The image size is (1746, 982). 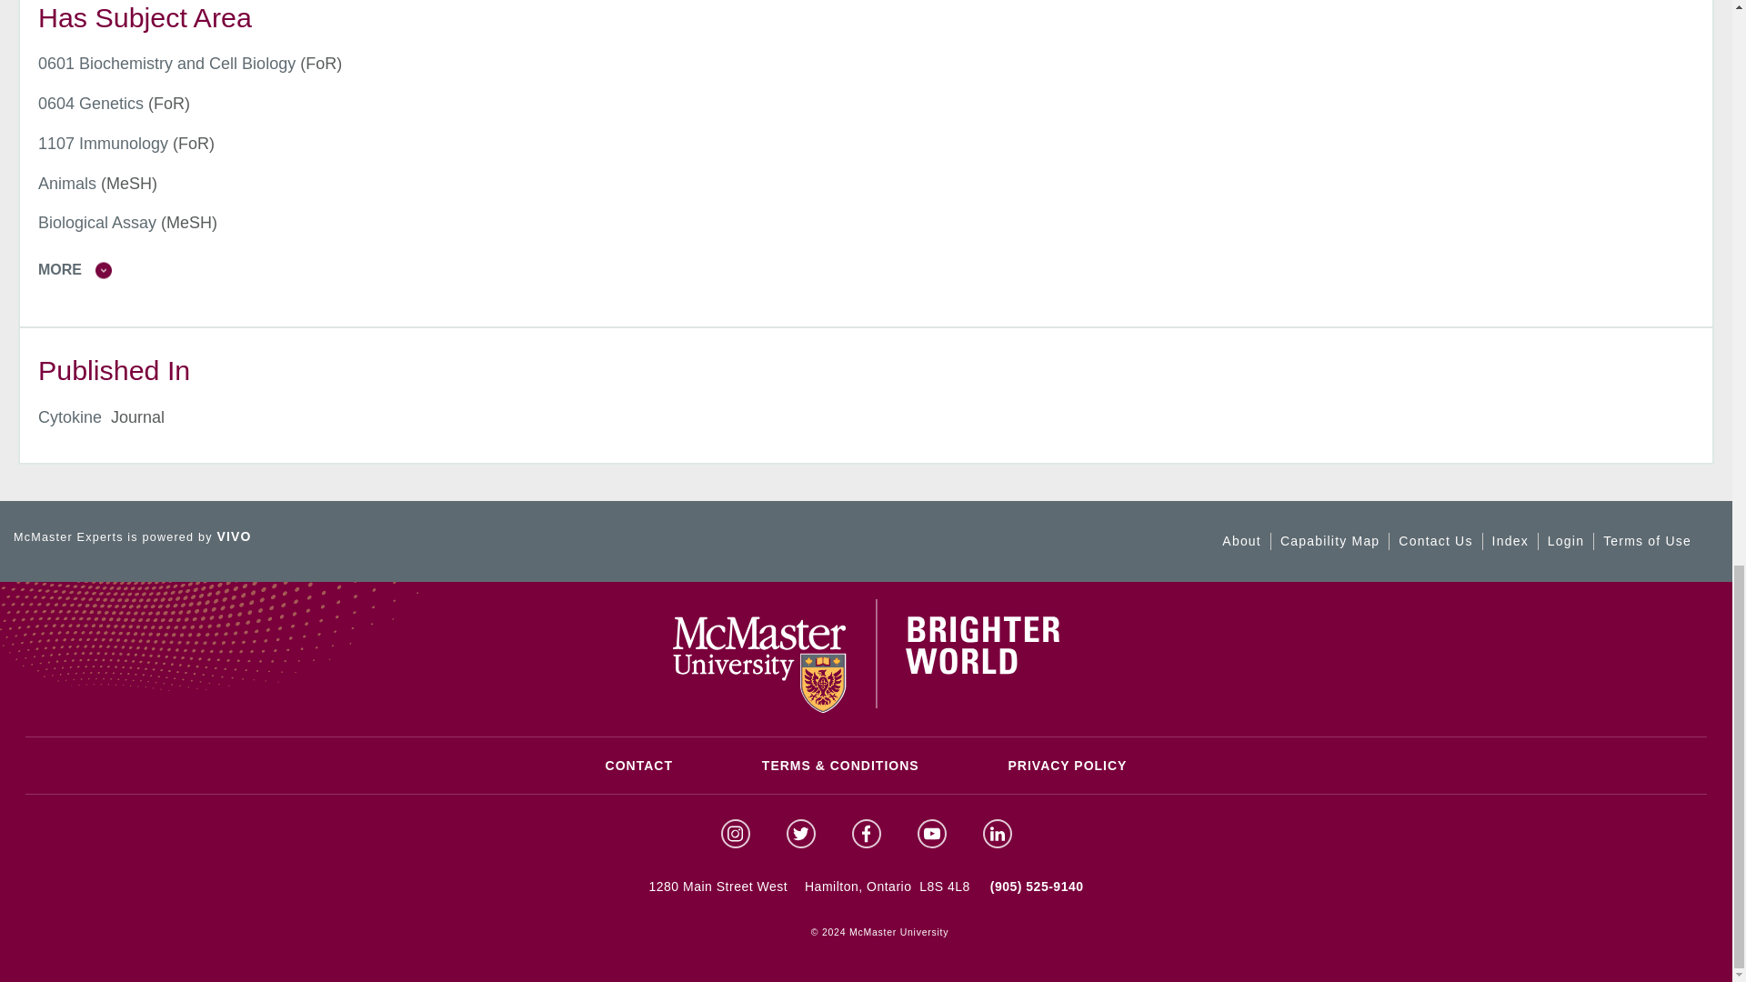 What do you see at coordinates (91, 104) in the screenshot?
I see `concept name` at bounding box center [91, 104].